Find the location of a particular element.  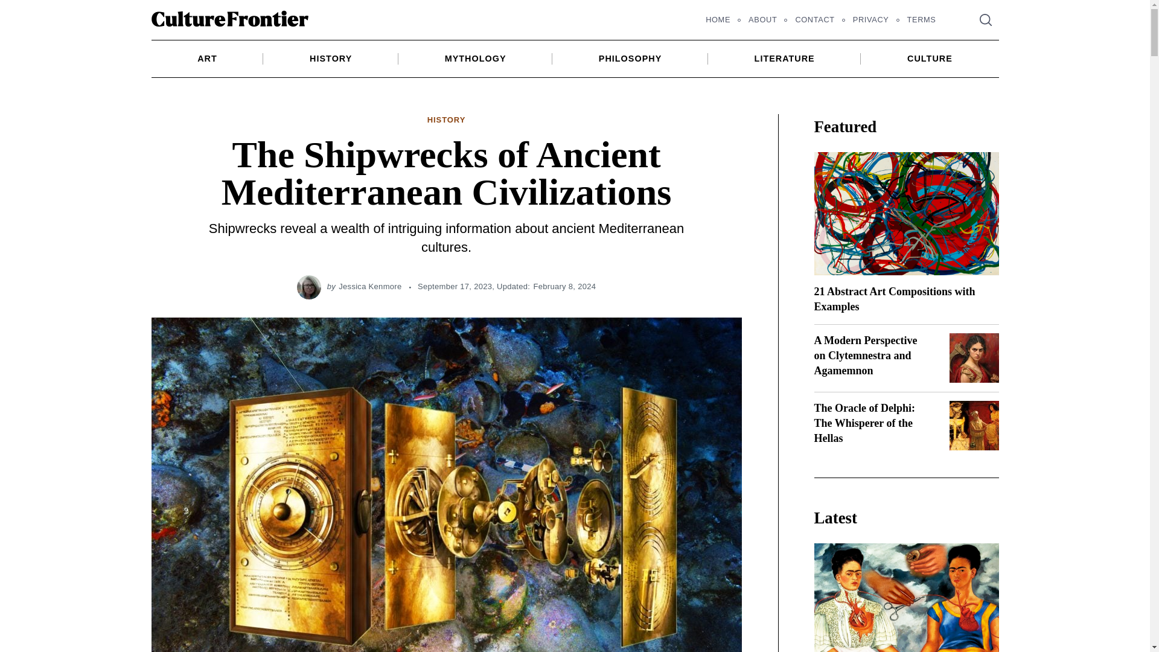

CONTACT is located at coordinates (814, 19).